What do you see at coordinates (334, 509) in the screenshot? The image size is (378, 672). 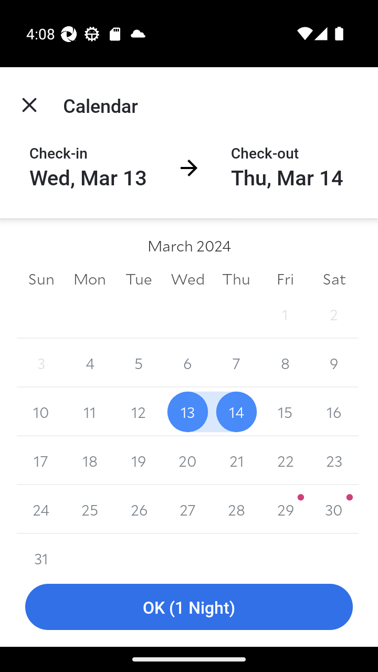 I see `30 30 March 2024` at bounding box center [334, 509].